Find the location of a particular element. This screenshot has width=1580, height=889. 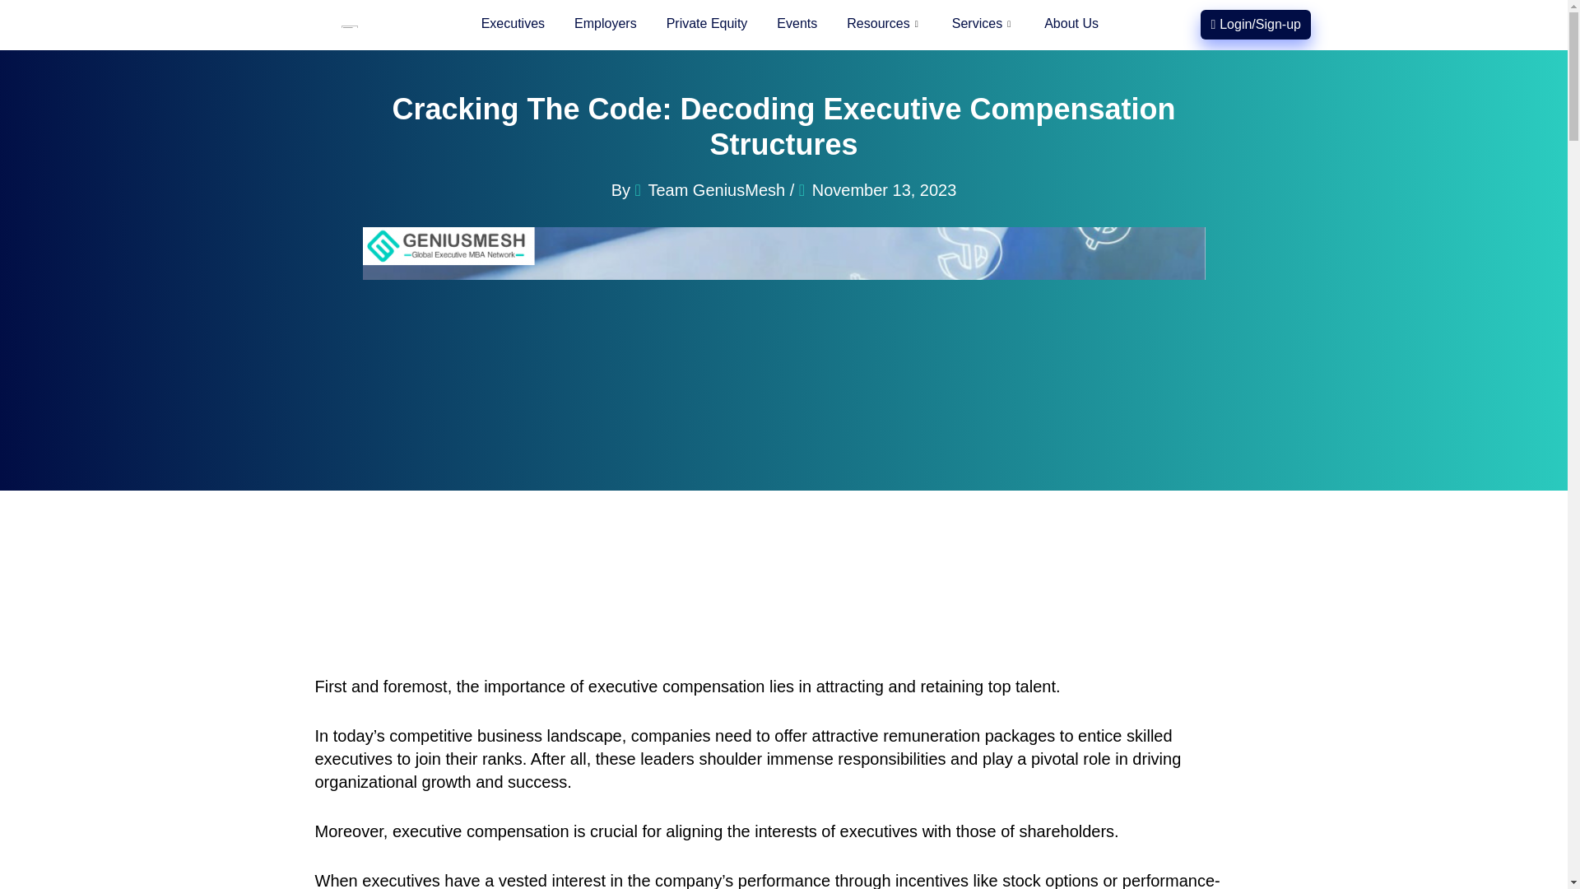

Employers is located at coordinates (605, 24).